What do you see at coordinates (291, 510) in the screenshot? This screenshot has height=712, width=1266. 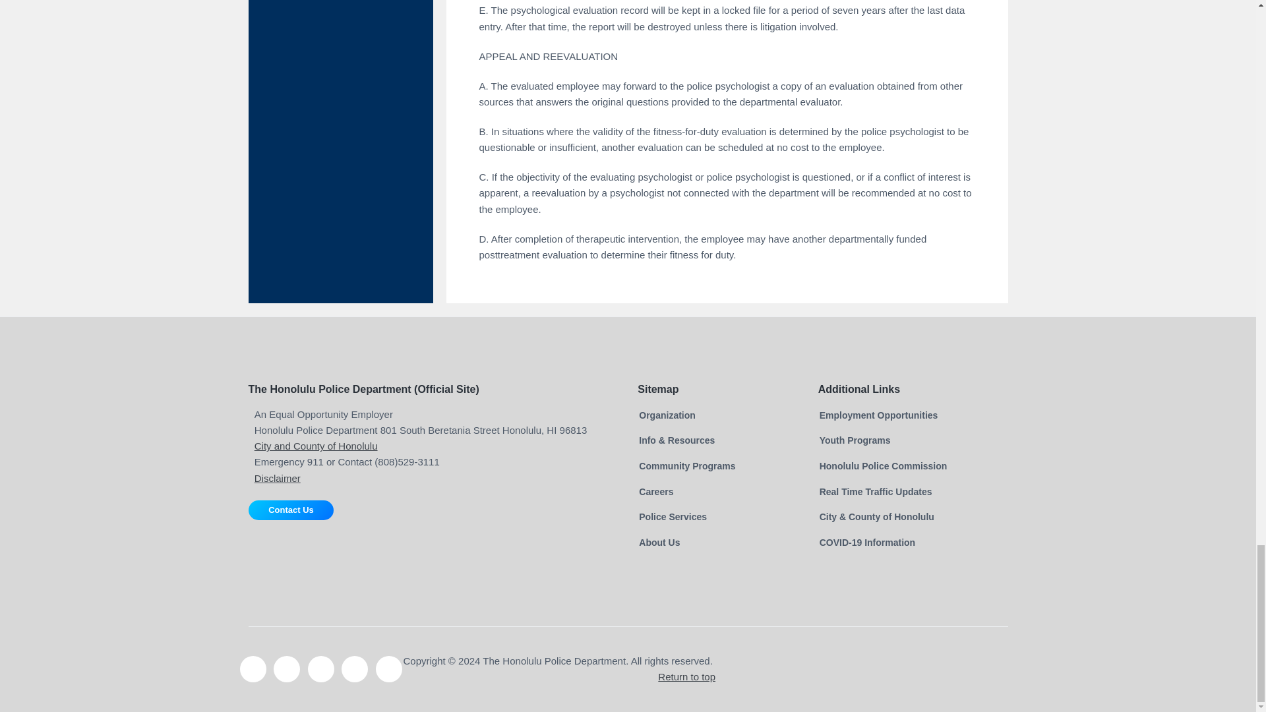 I see `Contact Us` at bounding box center [291, 510].